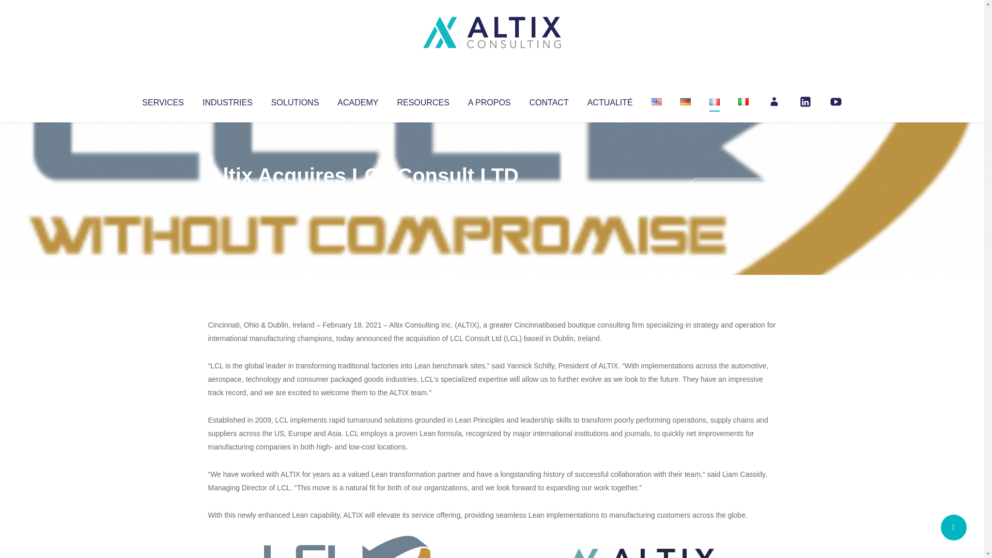 The width and height of the screenshot is (992, 558). Describe the element at coordinates (489, 100) in the screenshot. I see `A PROPOS` at that location.